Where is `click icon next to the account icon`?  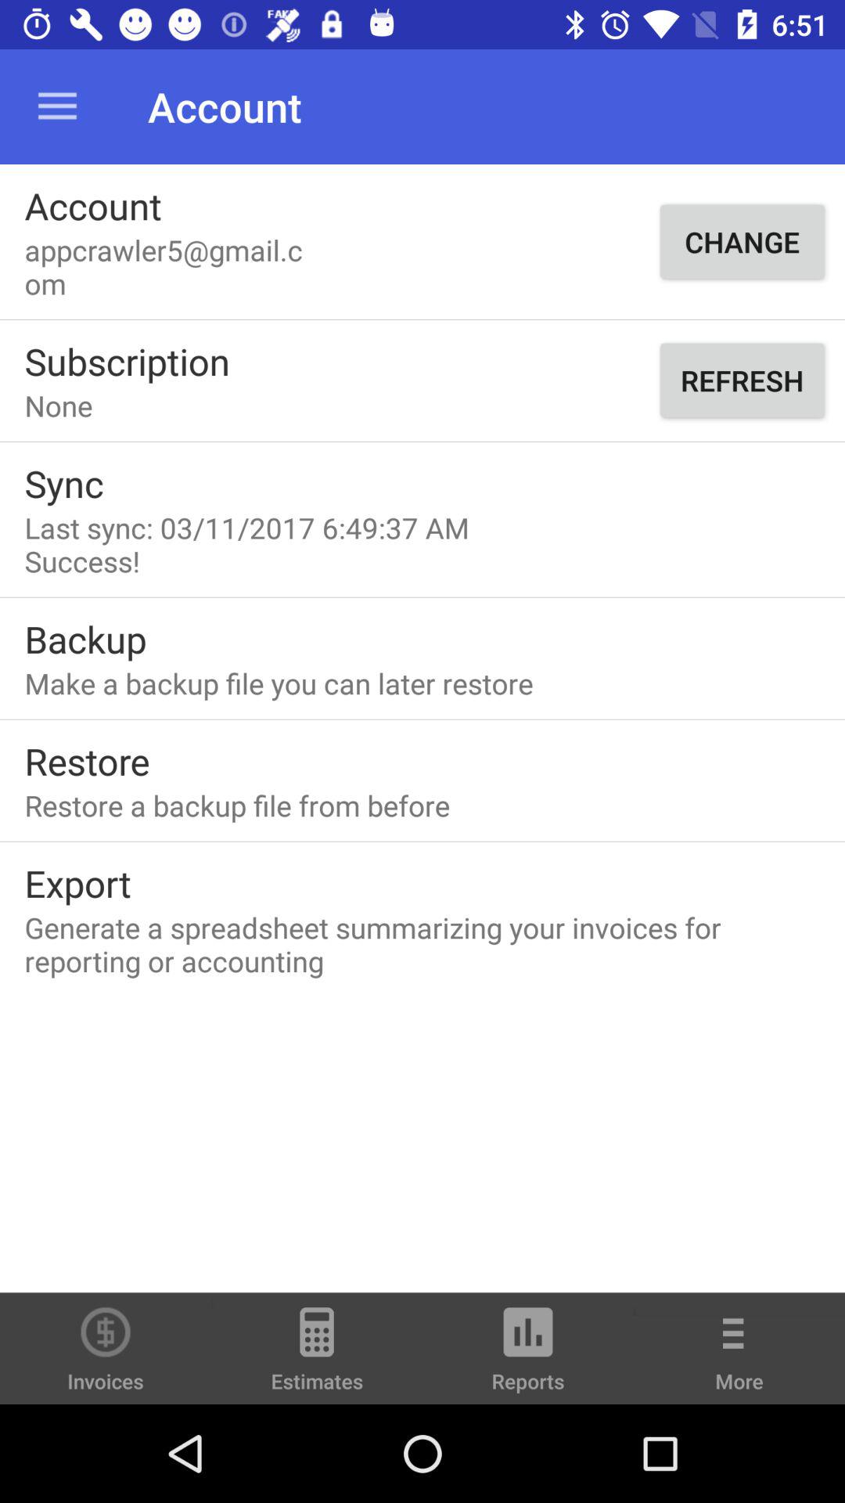 click icon next to the account icon is located at coordinates (57, 106).